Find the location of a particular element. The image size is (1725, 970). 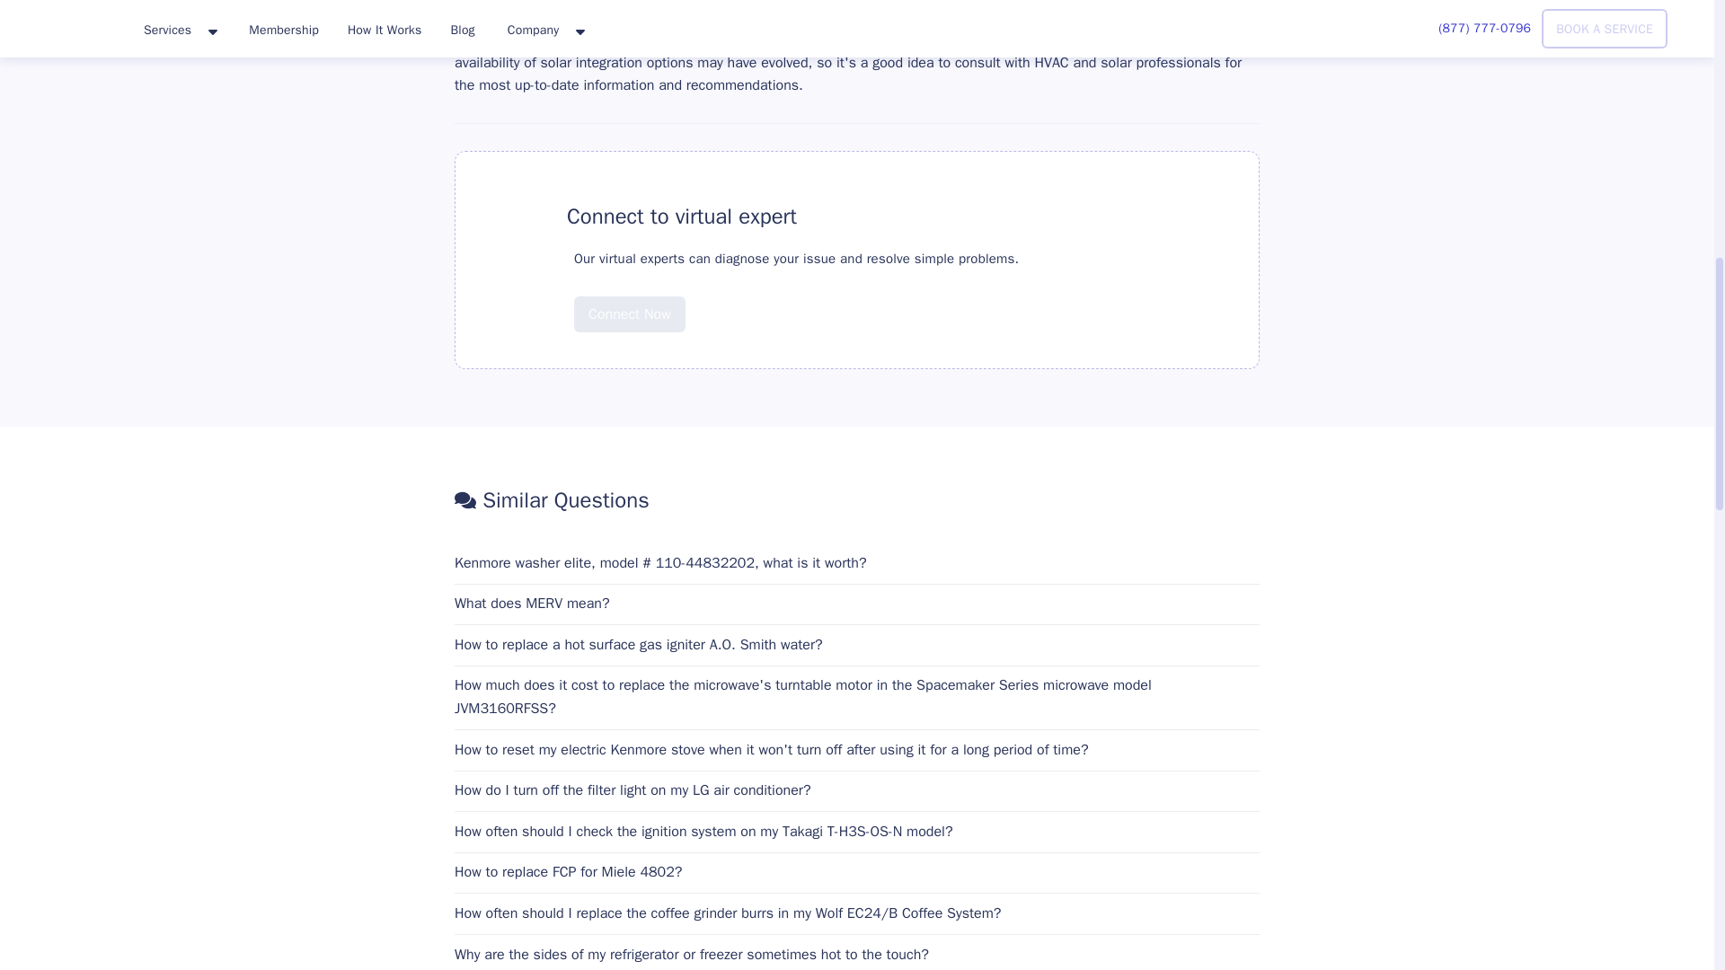

How to replace FCP for Miele 4802? is located at coordinates (857, 873).